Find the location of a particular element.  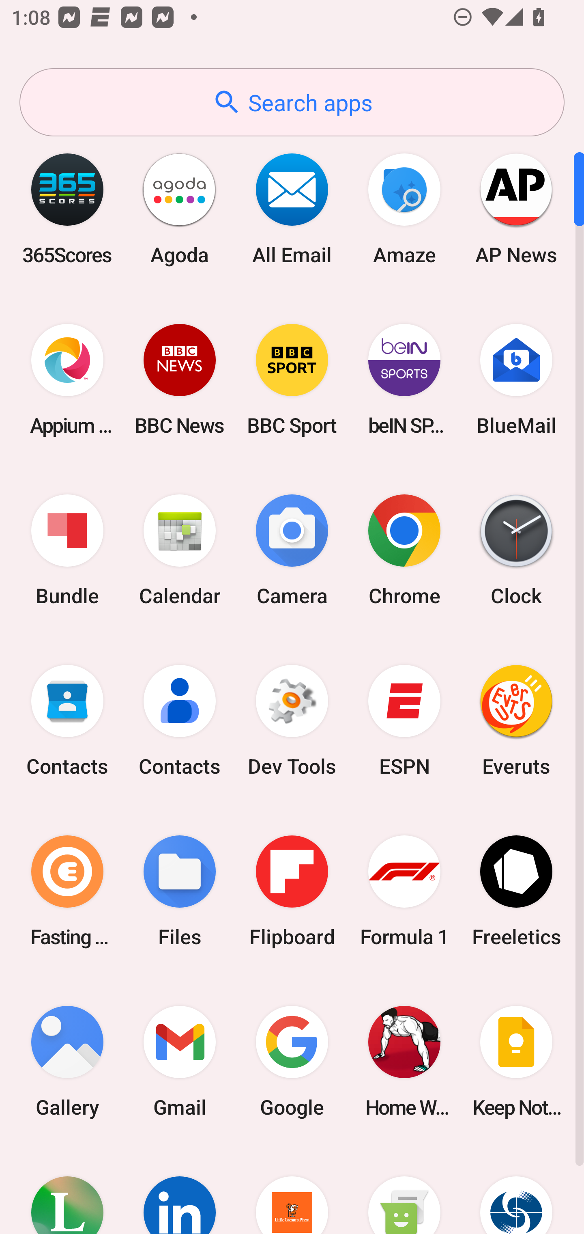

BBC Sport is located at coordinates (292, 379).